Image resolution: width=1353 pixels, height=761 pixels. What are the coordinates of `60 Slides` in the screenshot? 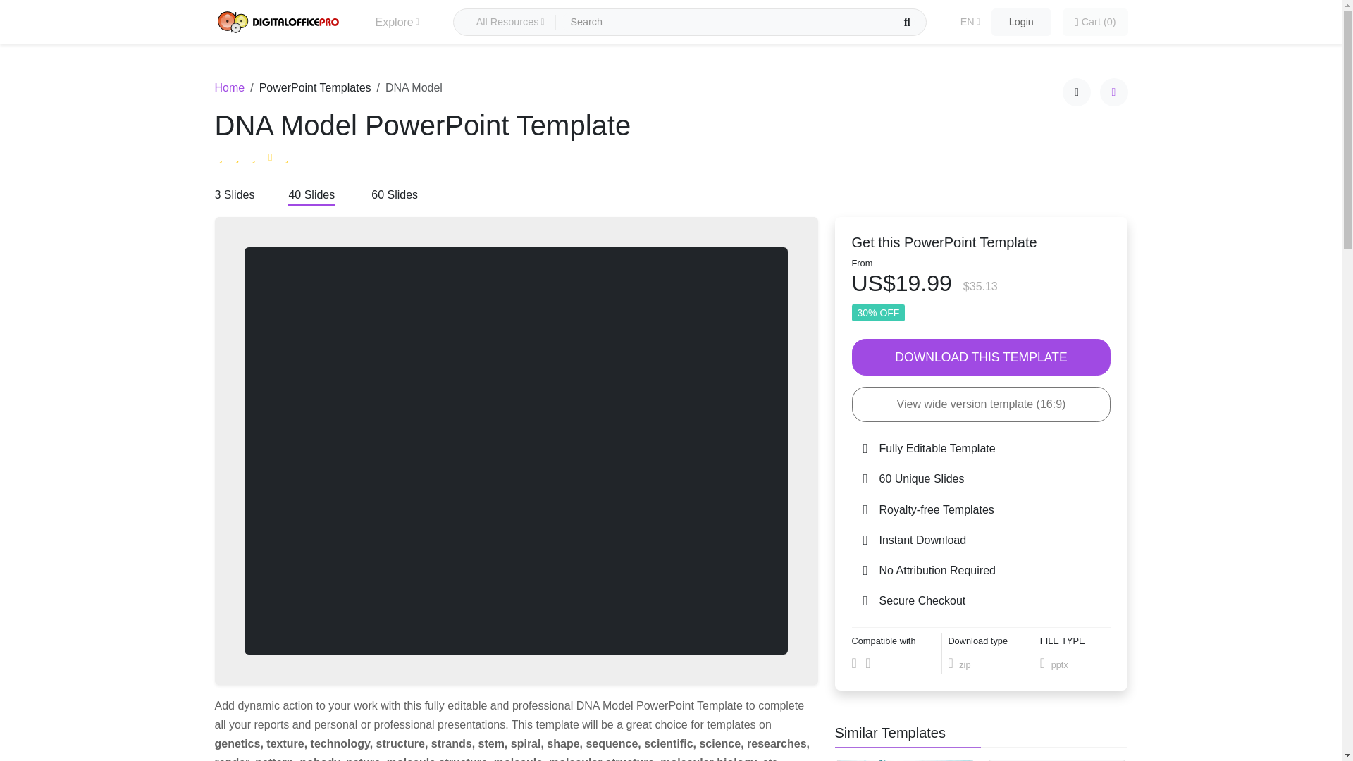 It's located at (395, 196).